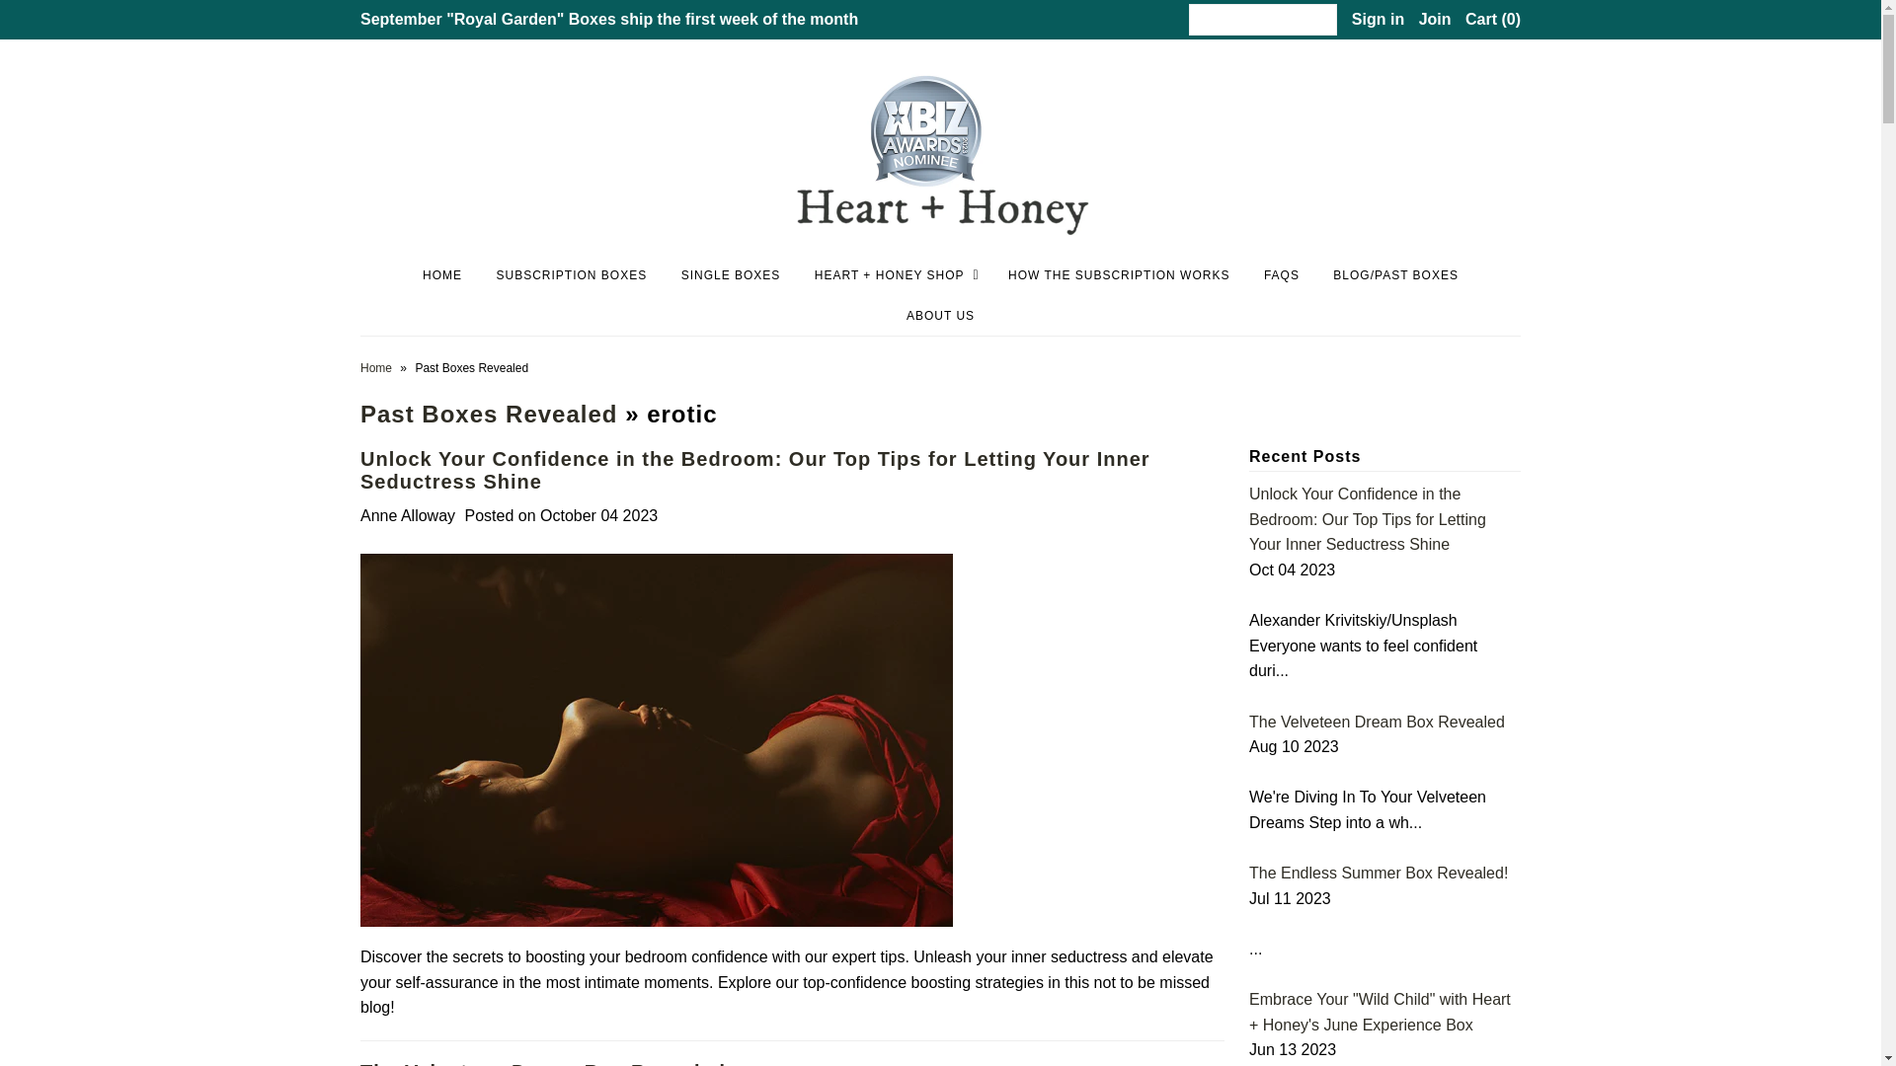 This screenshot has height=1066, width=1896. What do you see at coordinates (1435, 19) in the screenshot?
I see `Join` at bounding box center [1435, 19].